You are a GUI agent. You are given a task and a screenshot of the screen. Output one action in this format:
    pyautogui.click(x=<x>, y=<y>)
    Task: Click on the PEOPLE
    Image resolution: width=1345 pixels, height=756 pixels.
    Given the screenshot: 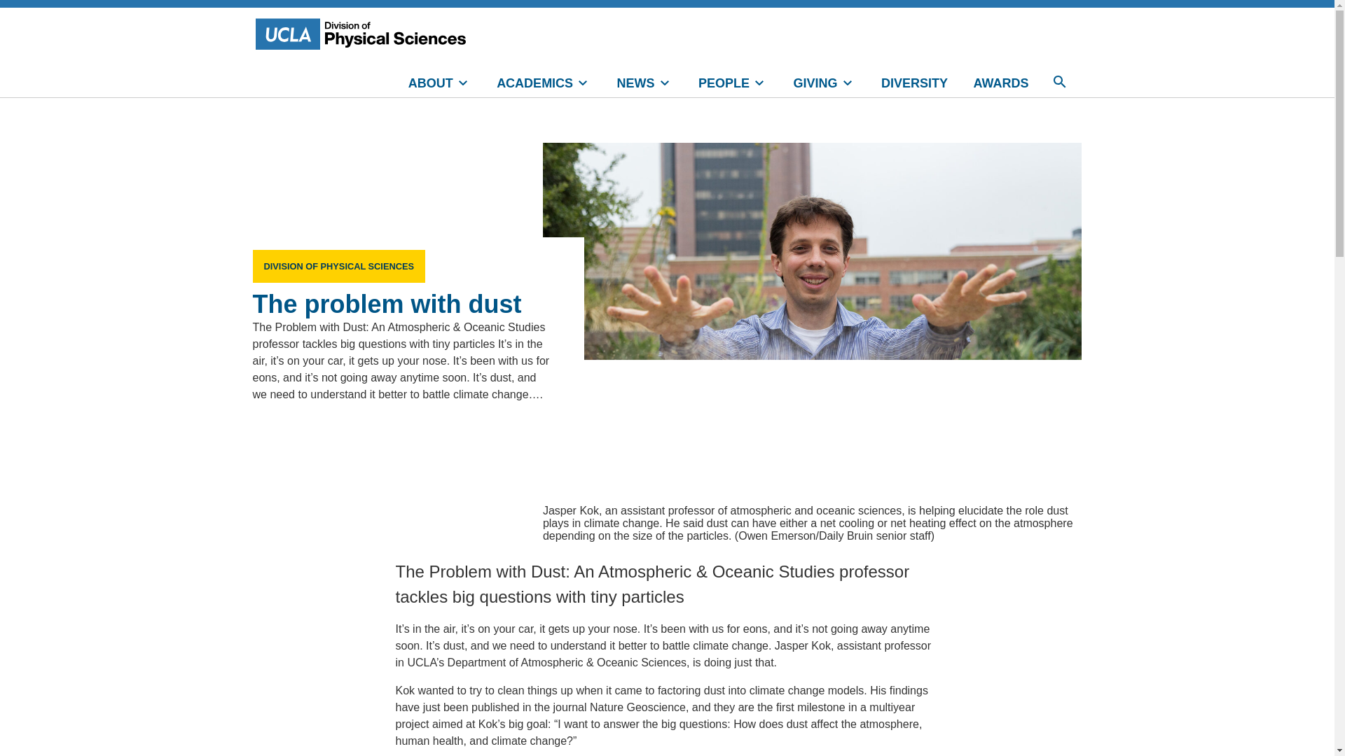 What is the action you would take?
    pyautogui.click(x=733, y=82)
    